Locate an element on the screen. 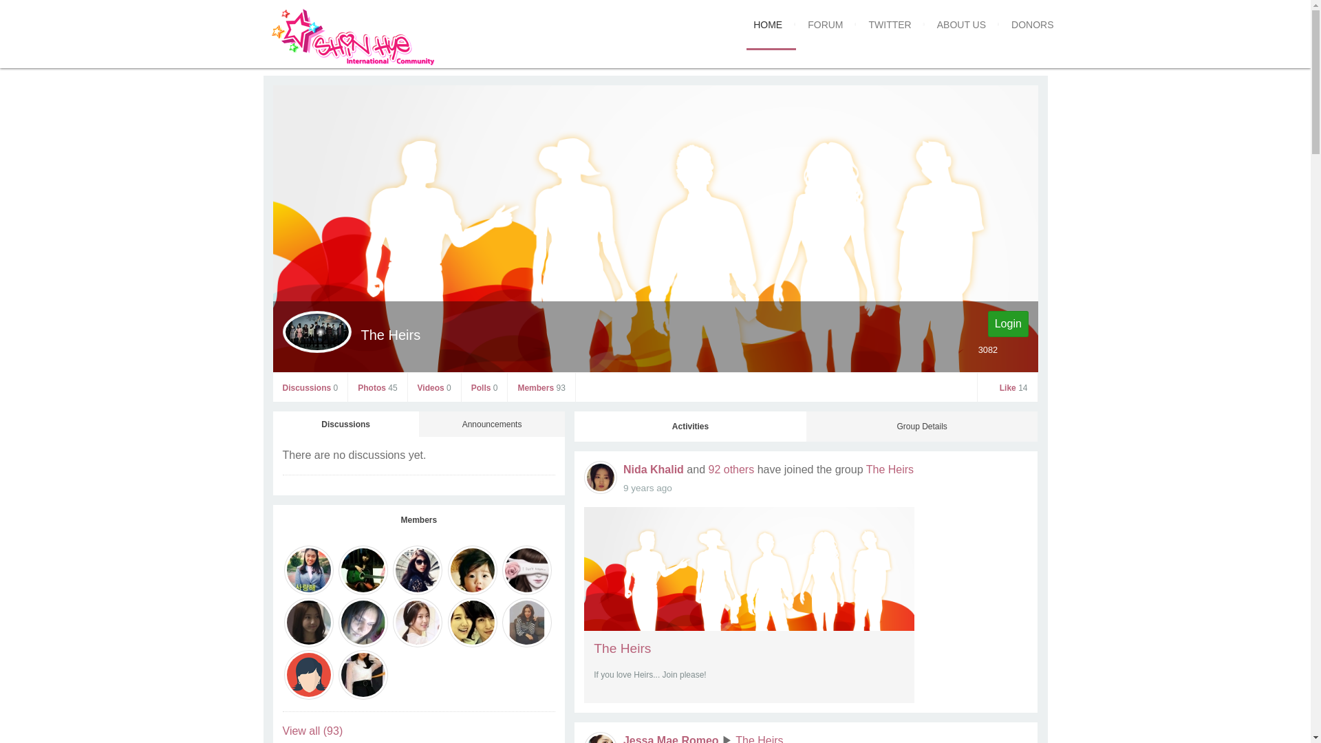 The width and height of the screenshot is (1321, 743). ABOUT US is located at coordinates (961, 25).